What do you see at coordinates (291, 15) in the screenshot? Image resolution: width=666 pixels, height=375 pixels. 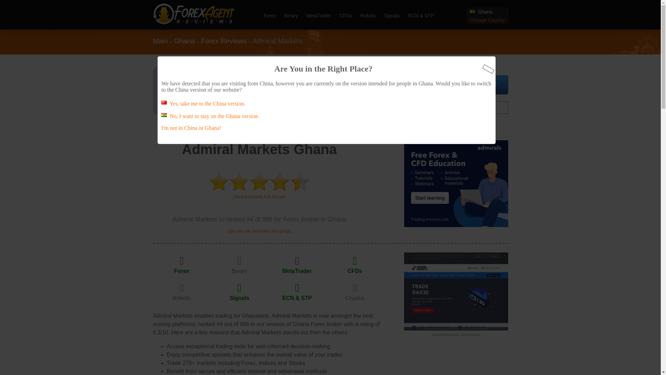 I see `Binary Ghana` at bounding box center [291, 15].